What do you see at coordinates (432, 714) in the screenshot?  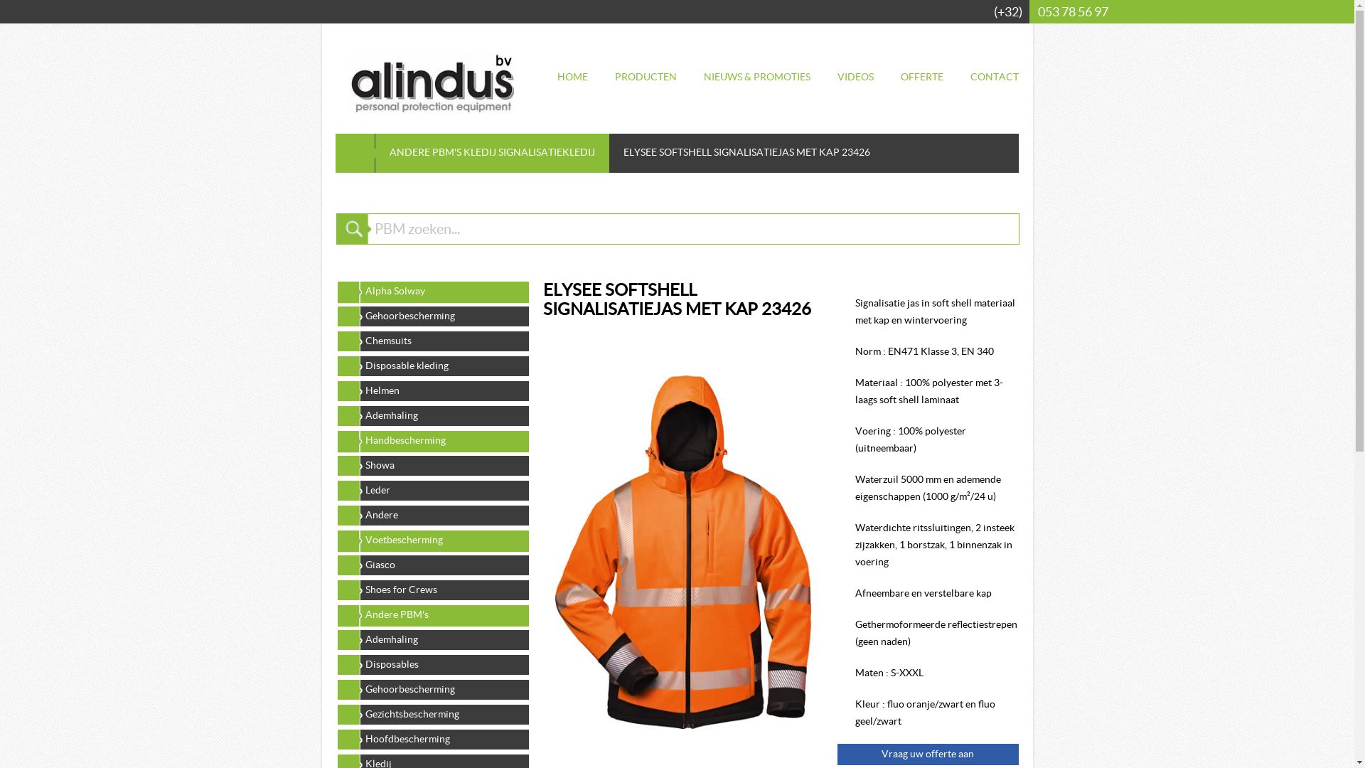 I see `Gezichtsbescherming` at bounding box center [432, 714].